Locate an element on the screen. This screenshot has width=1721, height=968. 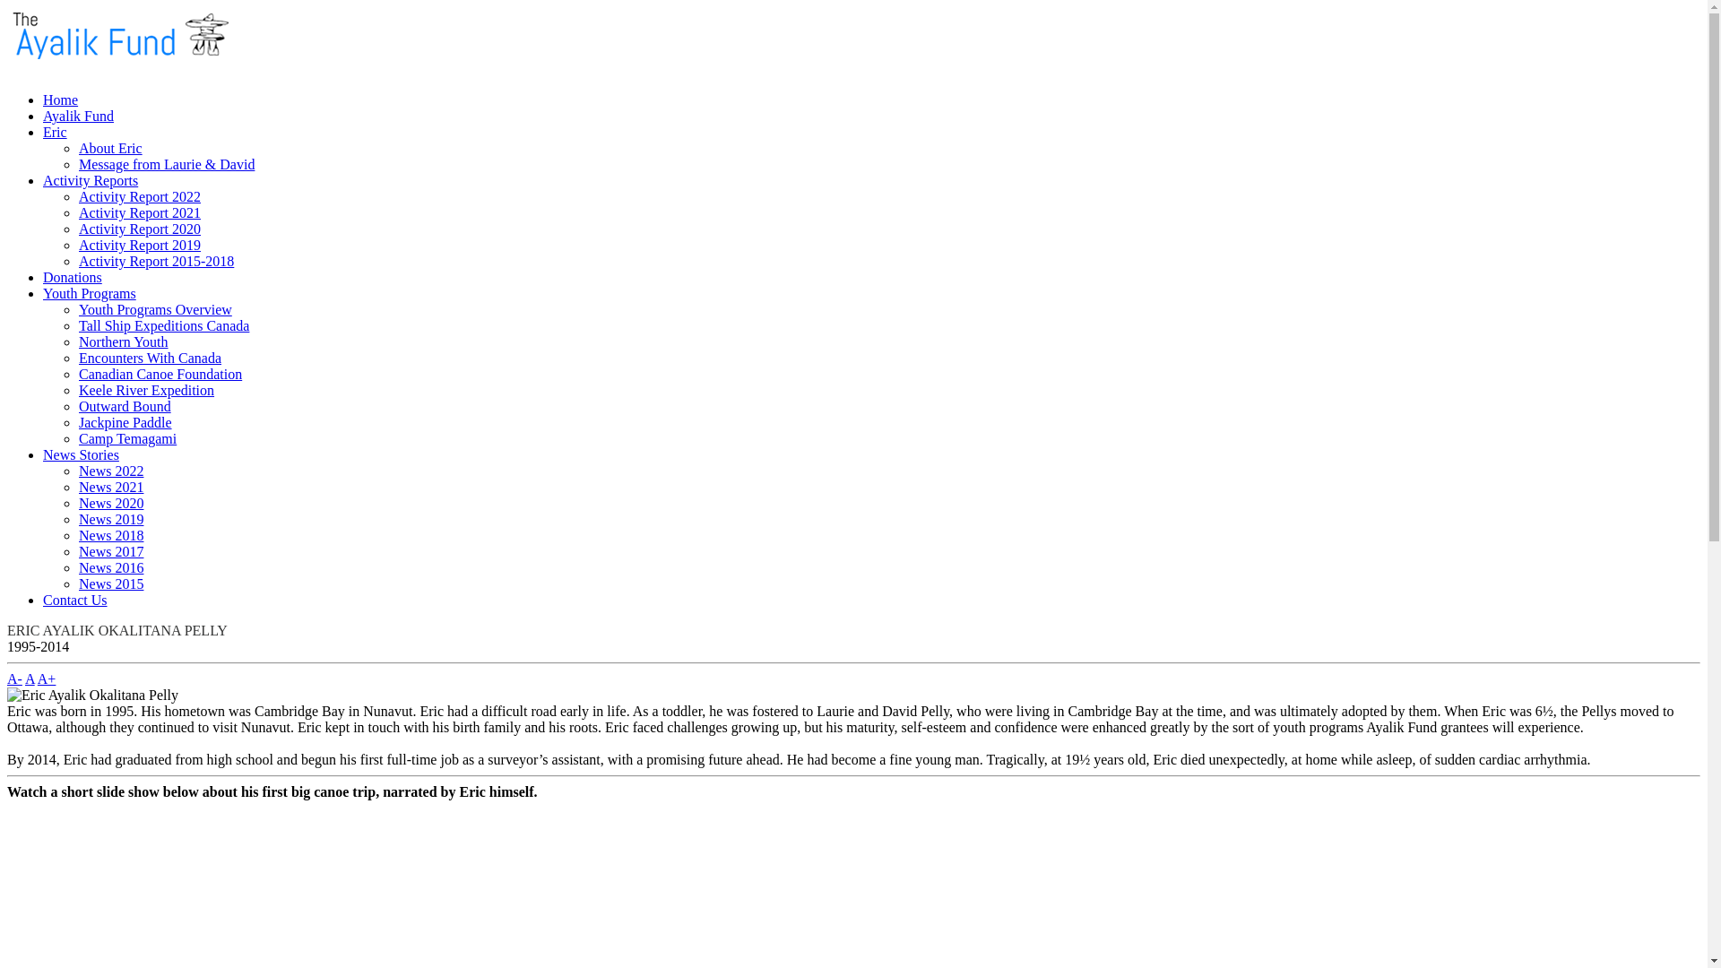
News 2018 is located at coordinates (111, 536).